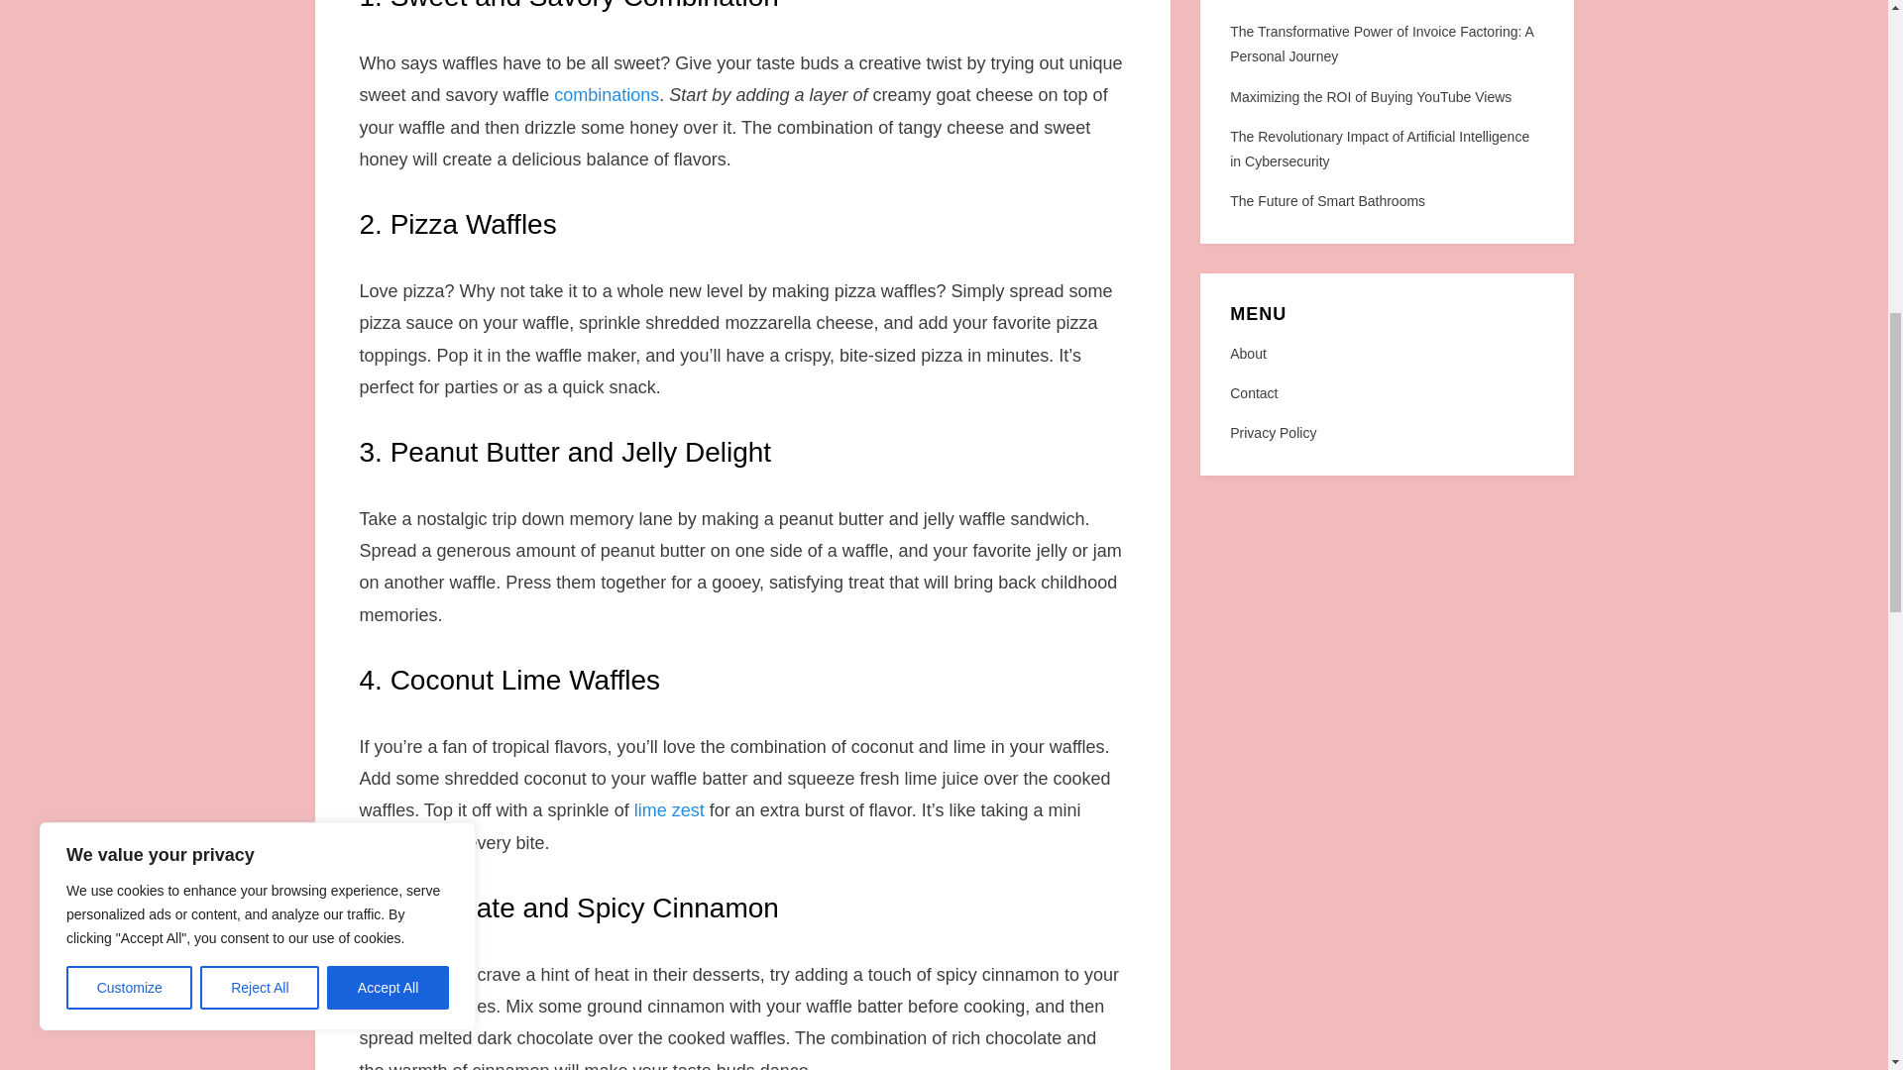 The image size is (1903, 1070). Describe the element at coordinates (606, 95) in the screenshot. I see `combinations` at that location.